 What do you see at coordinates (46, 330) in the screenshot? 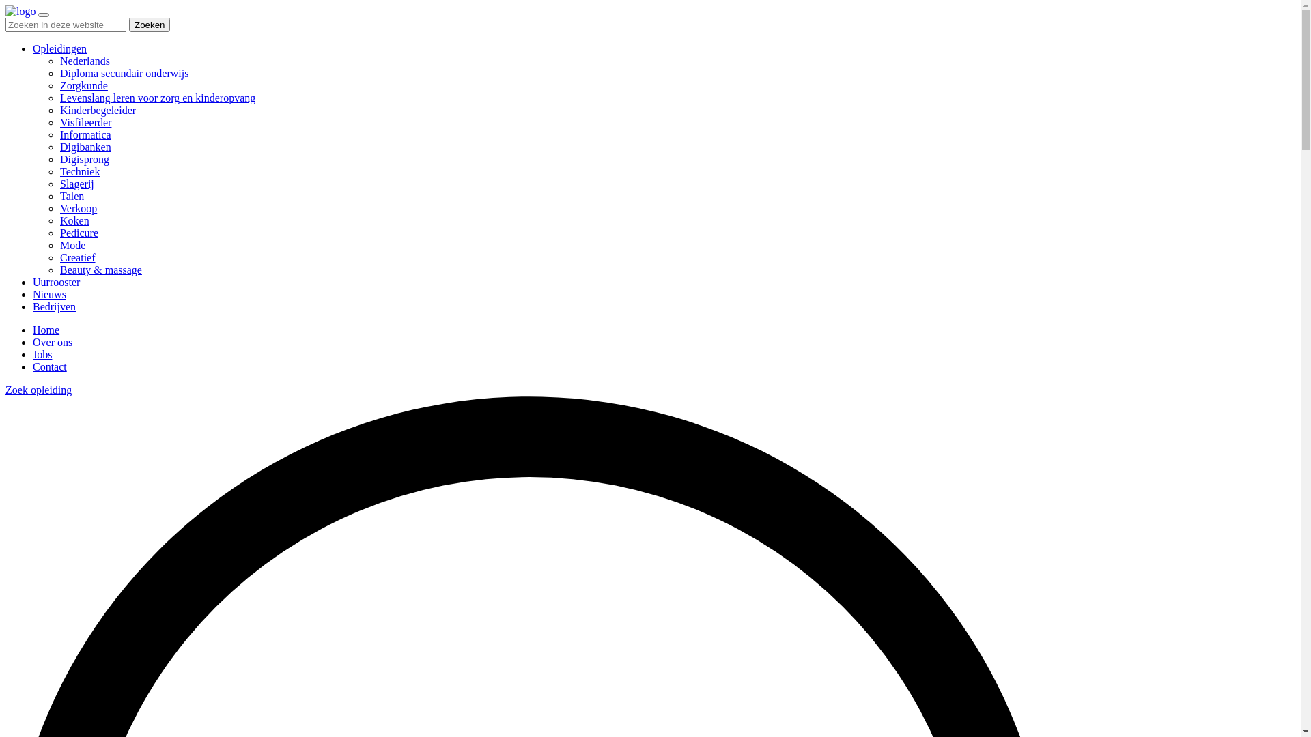
I see `Home` at bounding box center [46, 330].